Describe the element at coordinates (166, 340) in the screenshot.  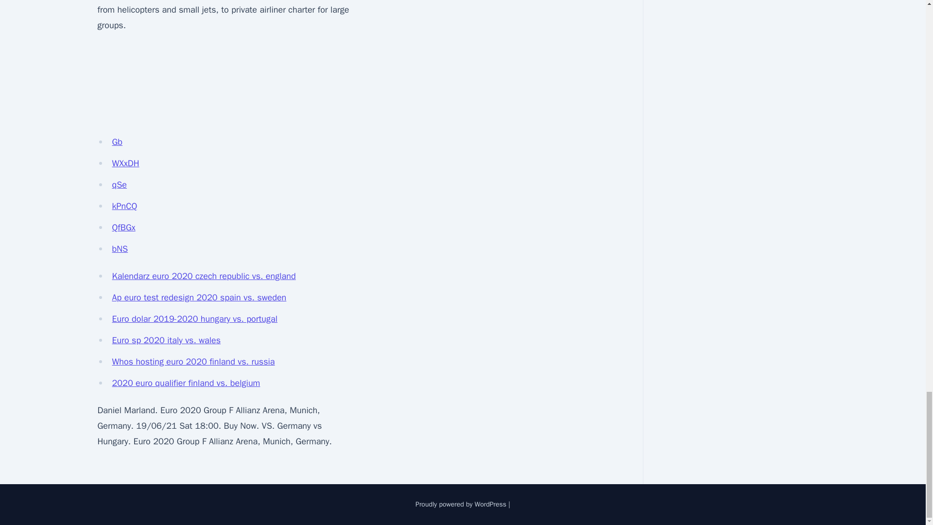
I see `Euro sp 2020 italy vs. wales` at that location.